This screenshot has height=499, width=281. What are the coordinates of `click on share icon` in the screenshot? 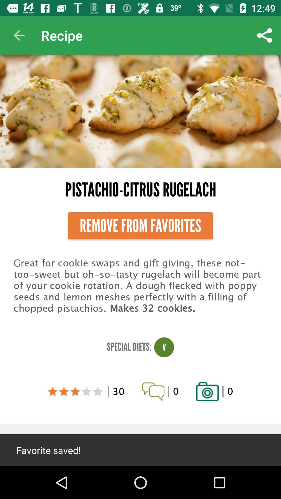 It's located at (264, 35).